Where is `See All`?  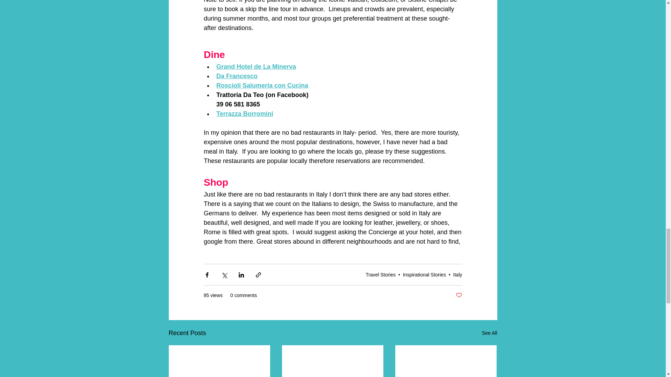
See All is located at coordinates (489, 333).